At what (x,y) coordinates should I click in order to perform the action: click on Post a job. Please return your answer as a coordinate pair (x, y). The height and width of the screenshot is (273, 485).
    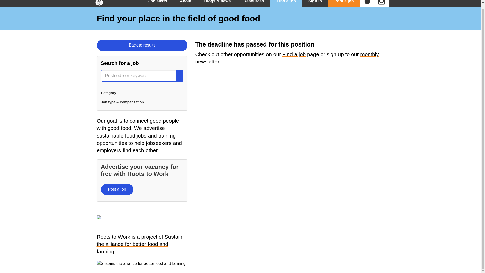
    Looking at the image, I should click on (344, 4).